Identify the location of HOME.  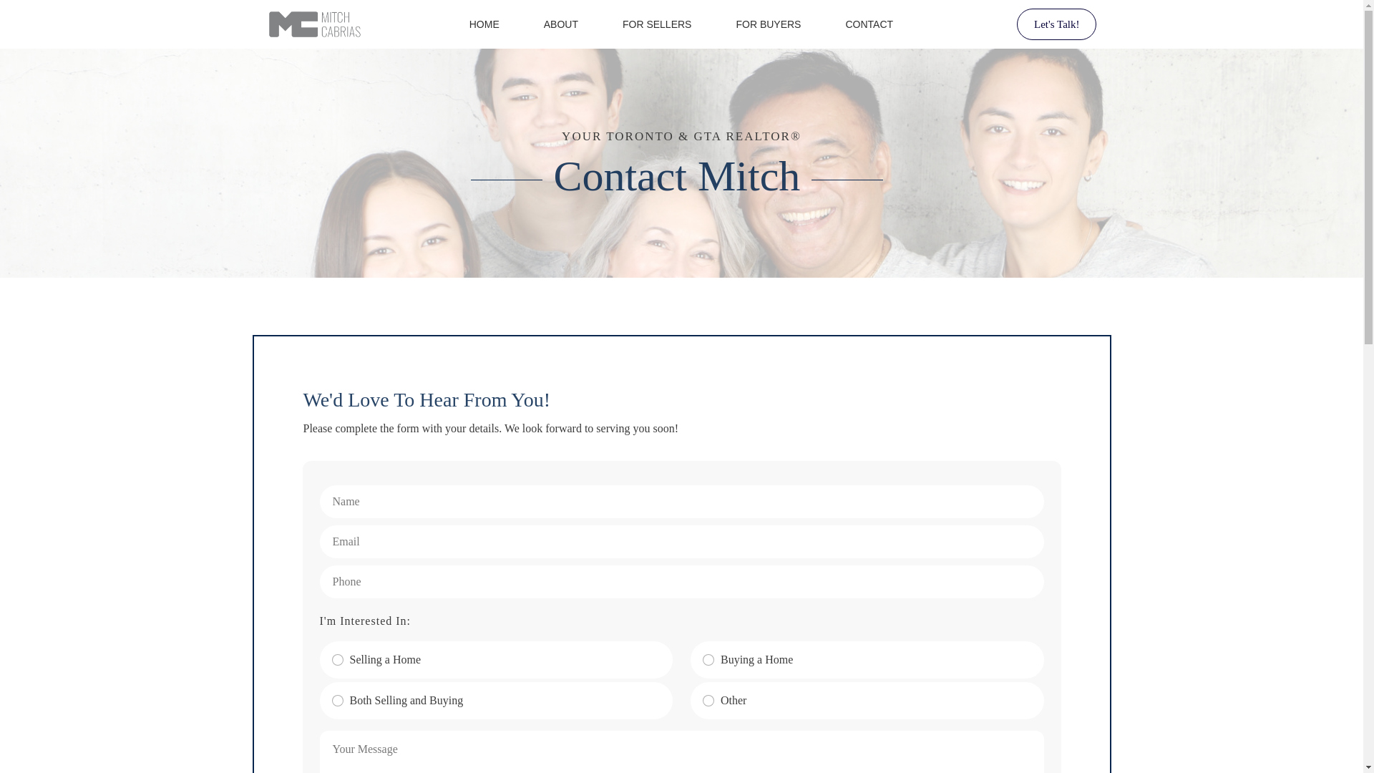
(484, 24).